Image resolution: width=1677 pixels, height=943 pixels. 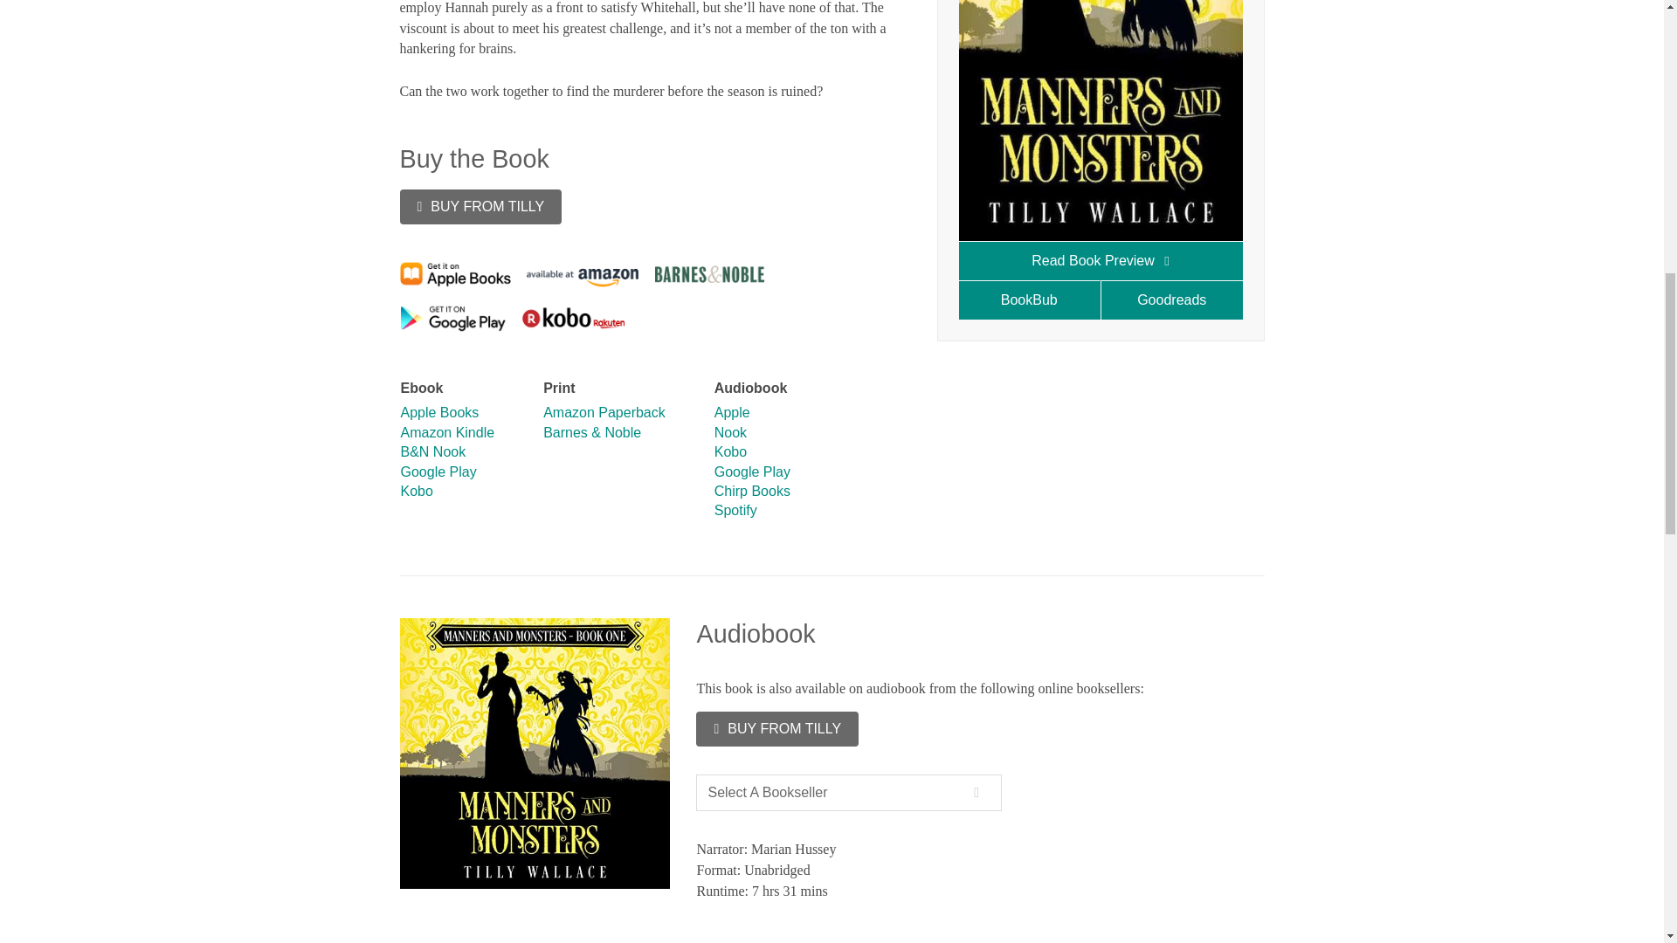 What do you see at coordinates (438, 412) in the screenshot?
I see `Apple Books` at bounding box center [438, 412].